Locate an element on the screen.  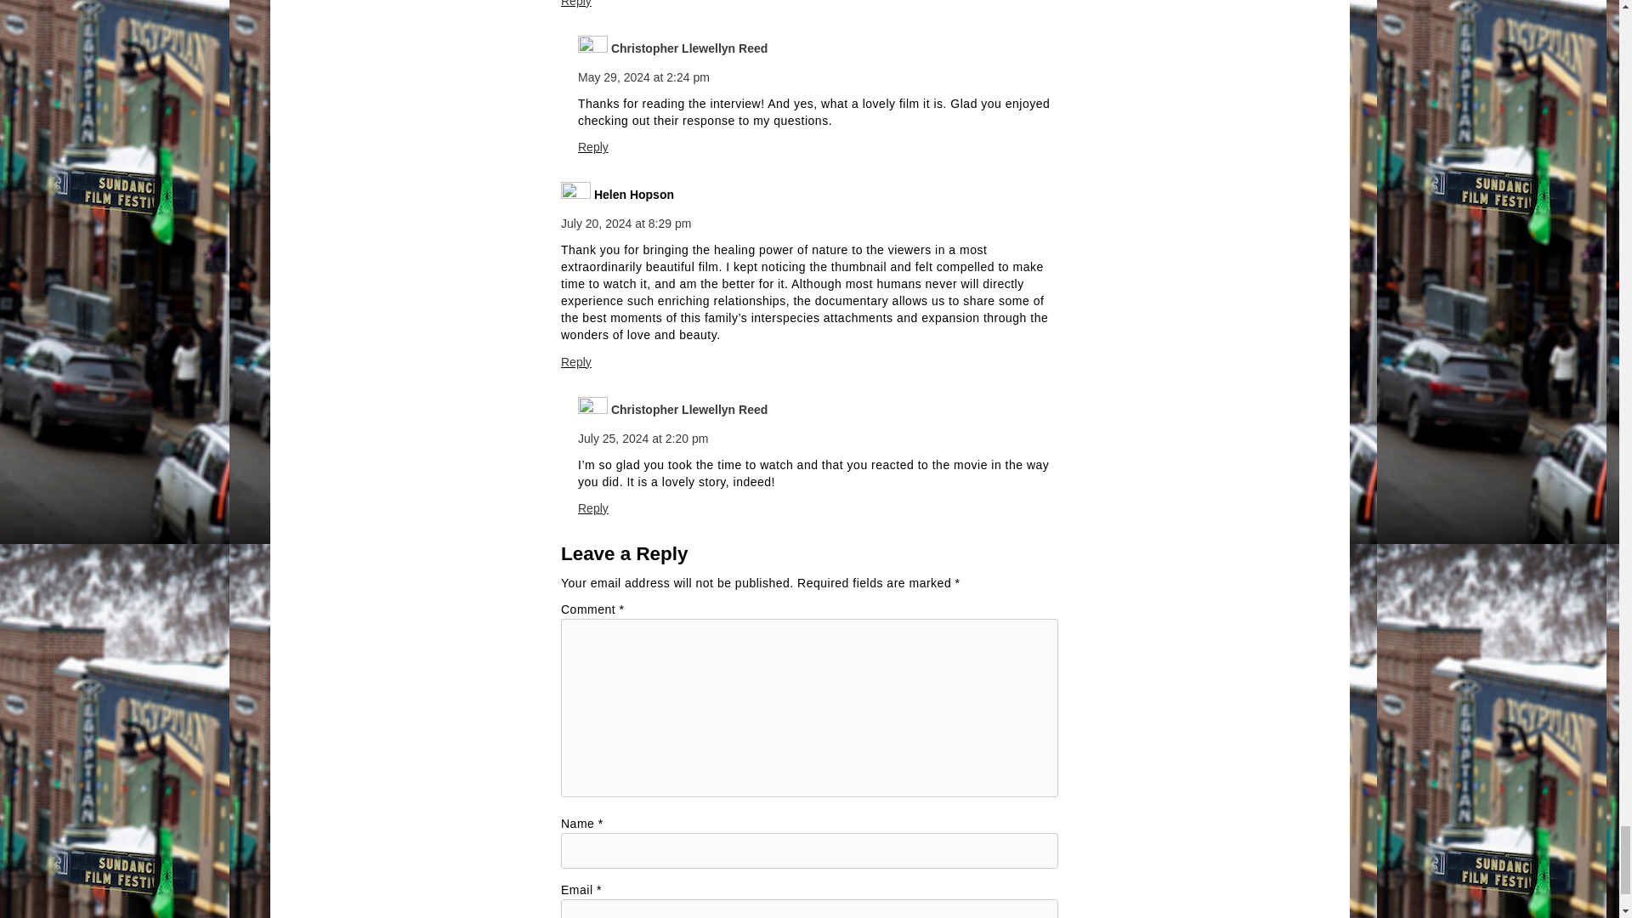
Reply is located at coordinates (576, 3).